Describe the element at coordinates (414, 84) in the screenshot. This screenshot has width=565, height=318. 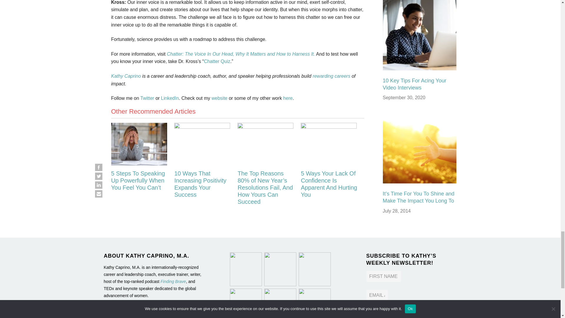
I see `Permalink to 10 Key Tips For Acing Your Video Interviews` at that location.